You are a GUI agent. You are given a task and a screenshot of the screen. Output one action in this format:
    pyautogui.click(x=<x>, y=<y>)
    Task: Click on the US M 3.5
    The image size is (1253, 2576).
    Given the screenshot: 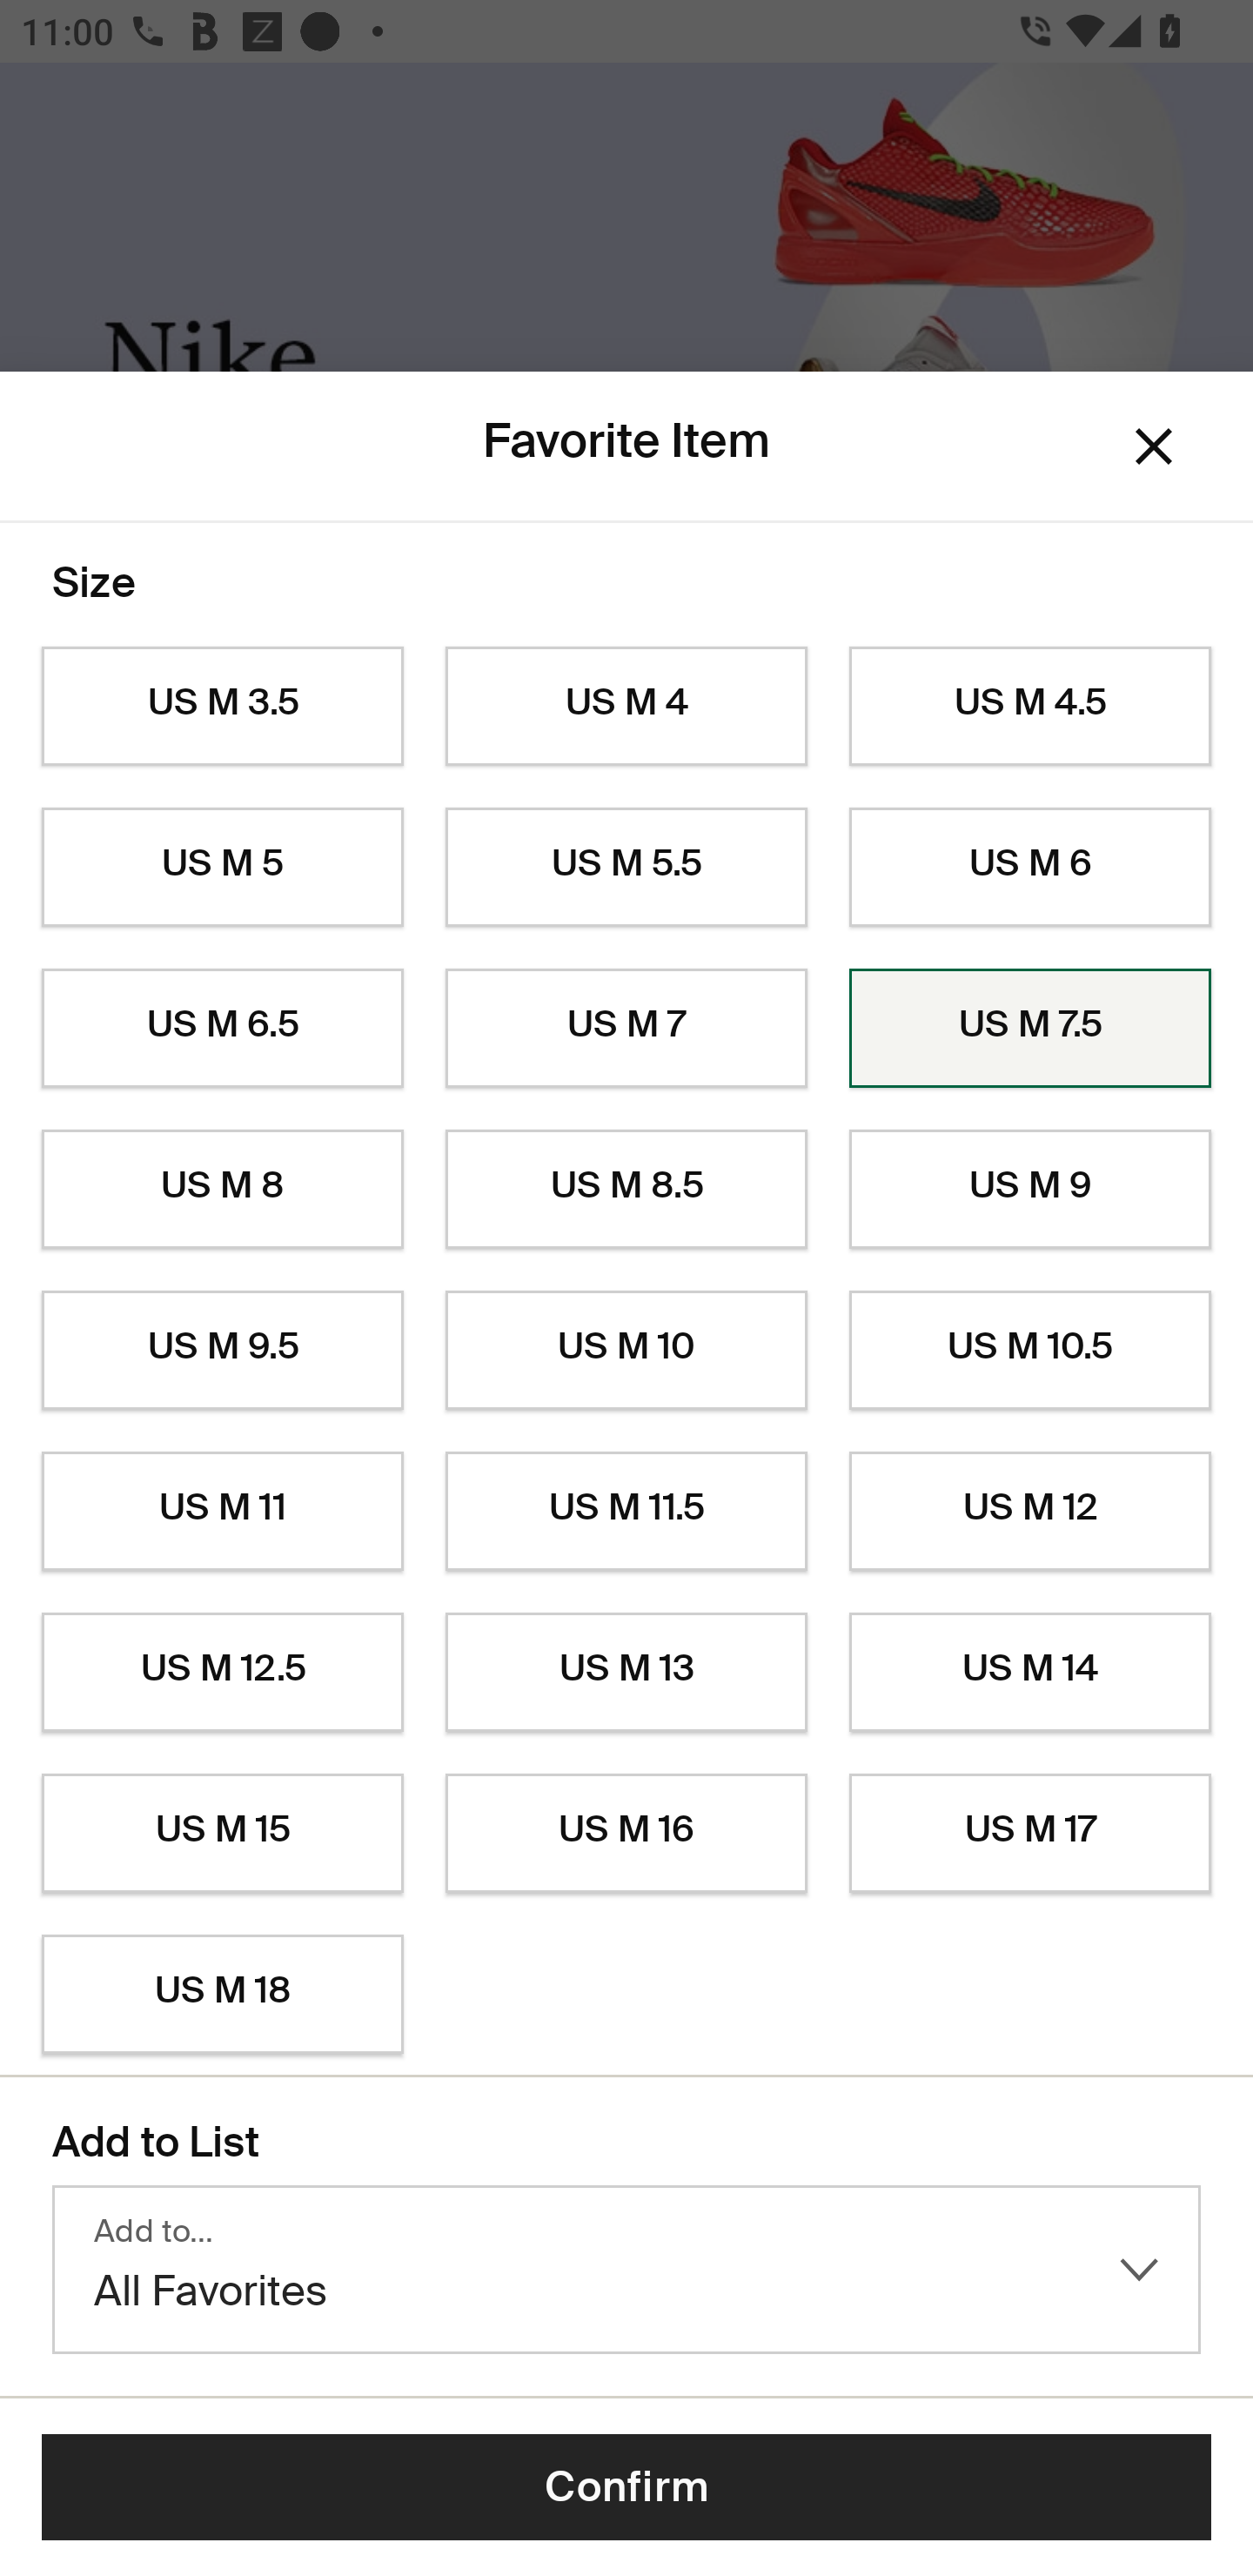 What is the action you would take?
    pyautogui.click(x=222, y=707)
    